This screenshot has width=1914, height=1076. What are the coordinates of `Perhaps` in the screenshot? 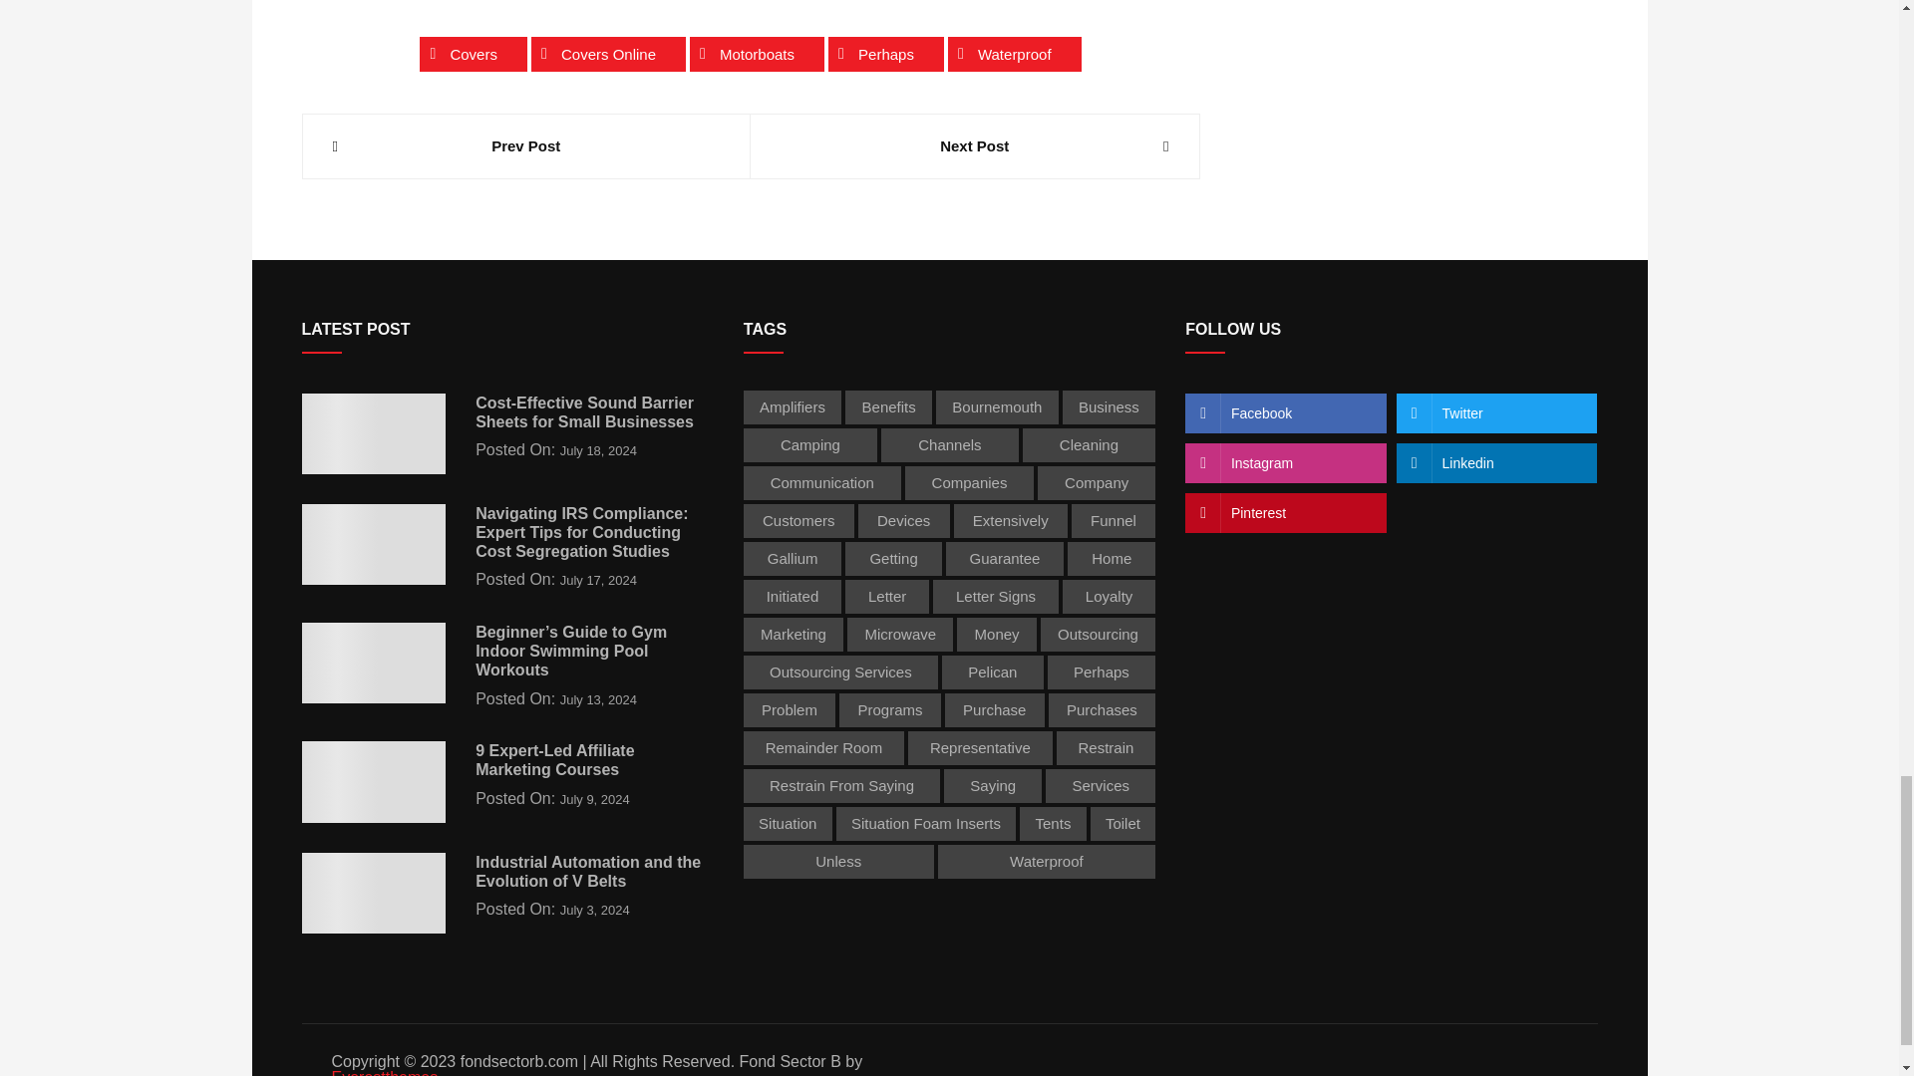 It's located at (885, 54).